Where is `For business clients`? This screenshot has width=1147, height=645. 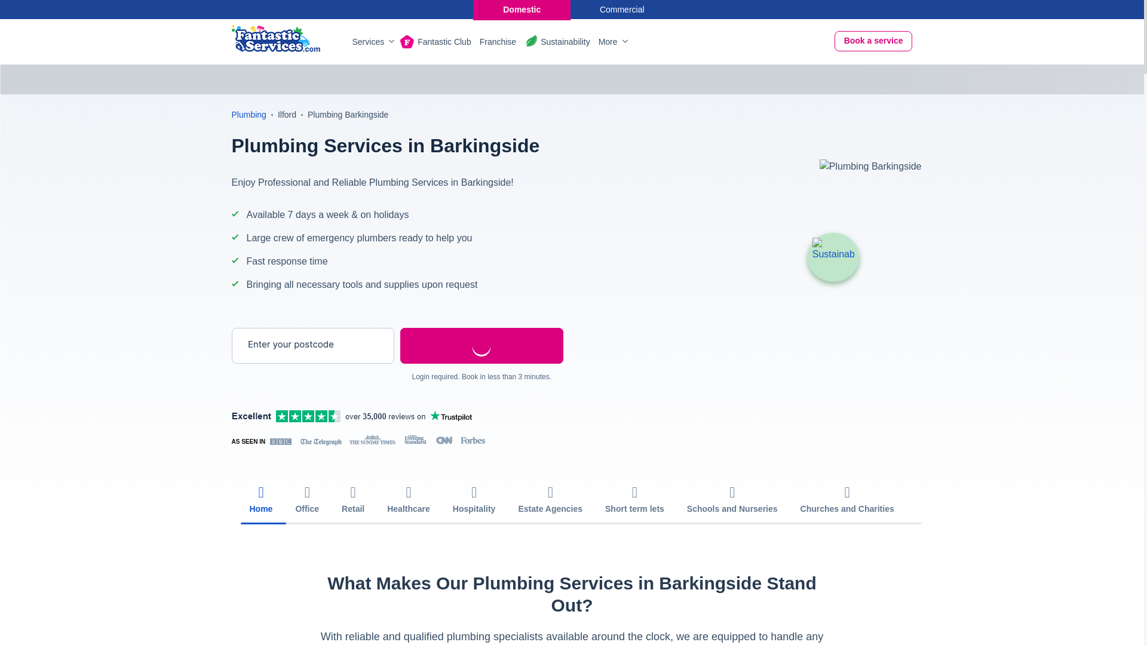 For business clients is located at coordinates (622, 10).